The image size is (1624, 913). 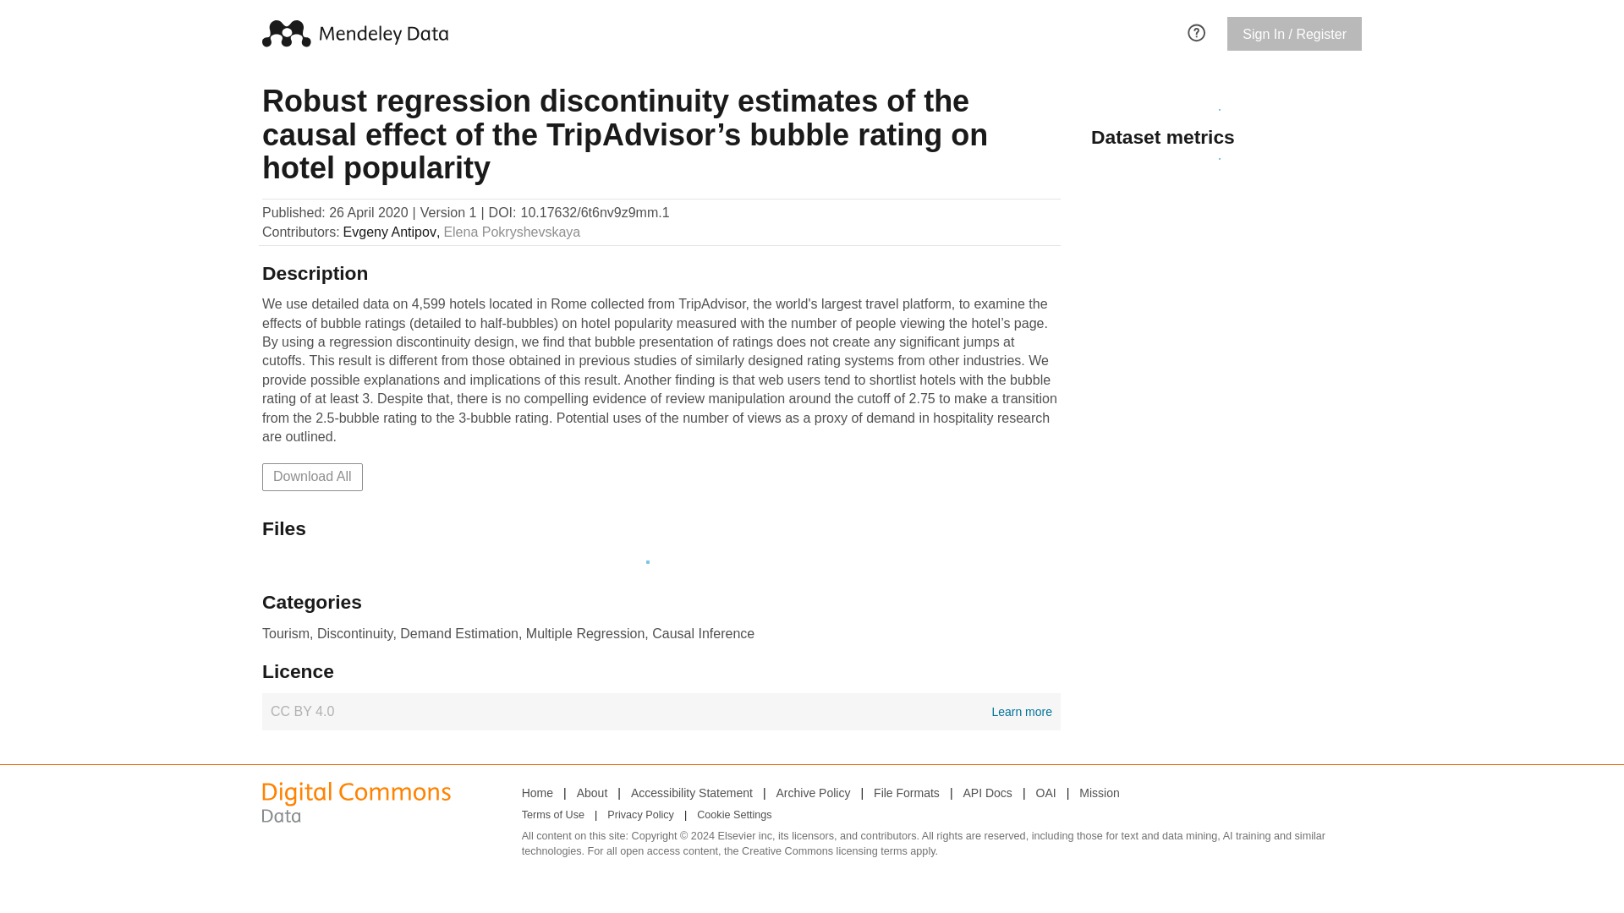 I want to click on About, so click(x=592, y=732).